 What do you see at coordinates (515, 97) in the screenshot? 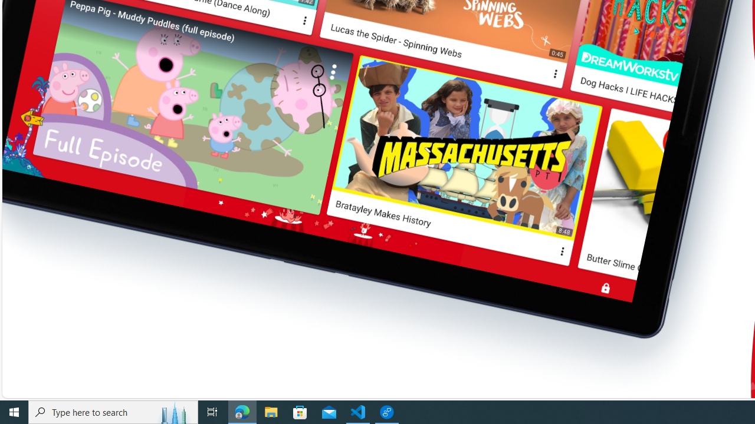
I see `02Content Level by Age` at bounding box center [515, 97].